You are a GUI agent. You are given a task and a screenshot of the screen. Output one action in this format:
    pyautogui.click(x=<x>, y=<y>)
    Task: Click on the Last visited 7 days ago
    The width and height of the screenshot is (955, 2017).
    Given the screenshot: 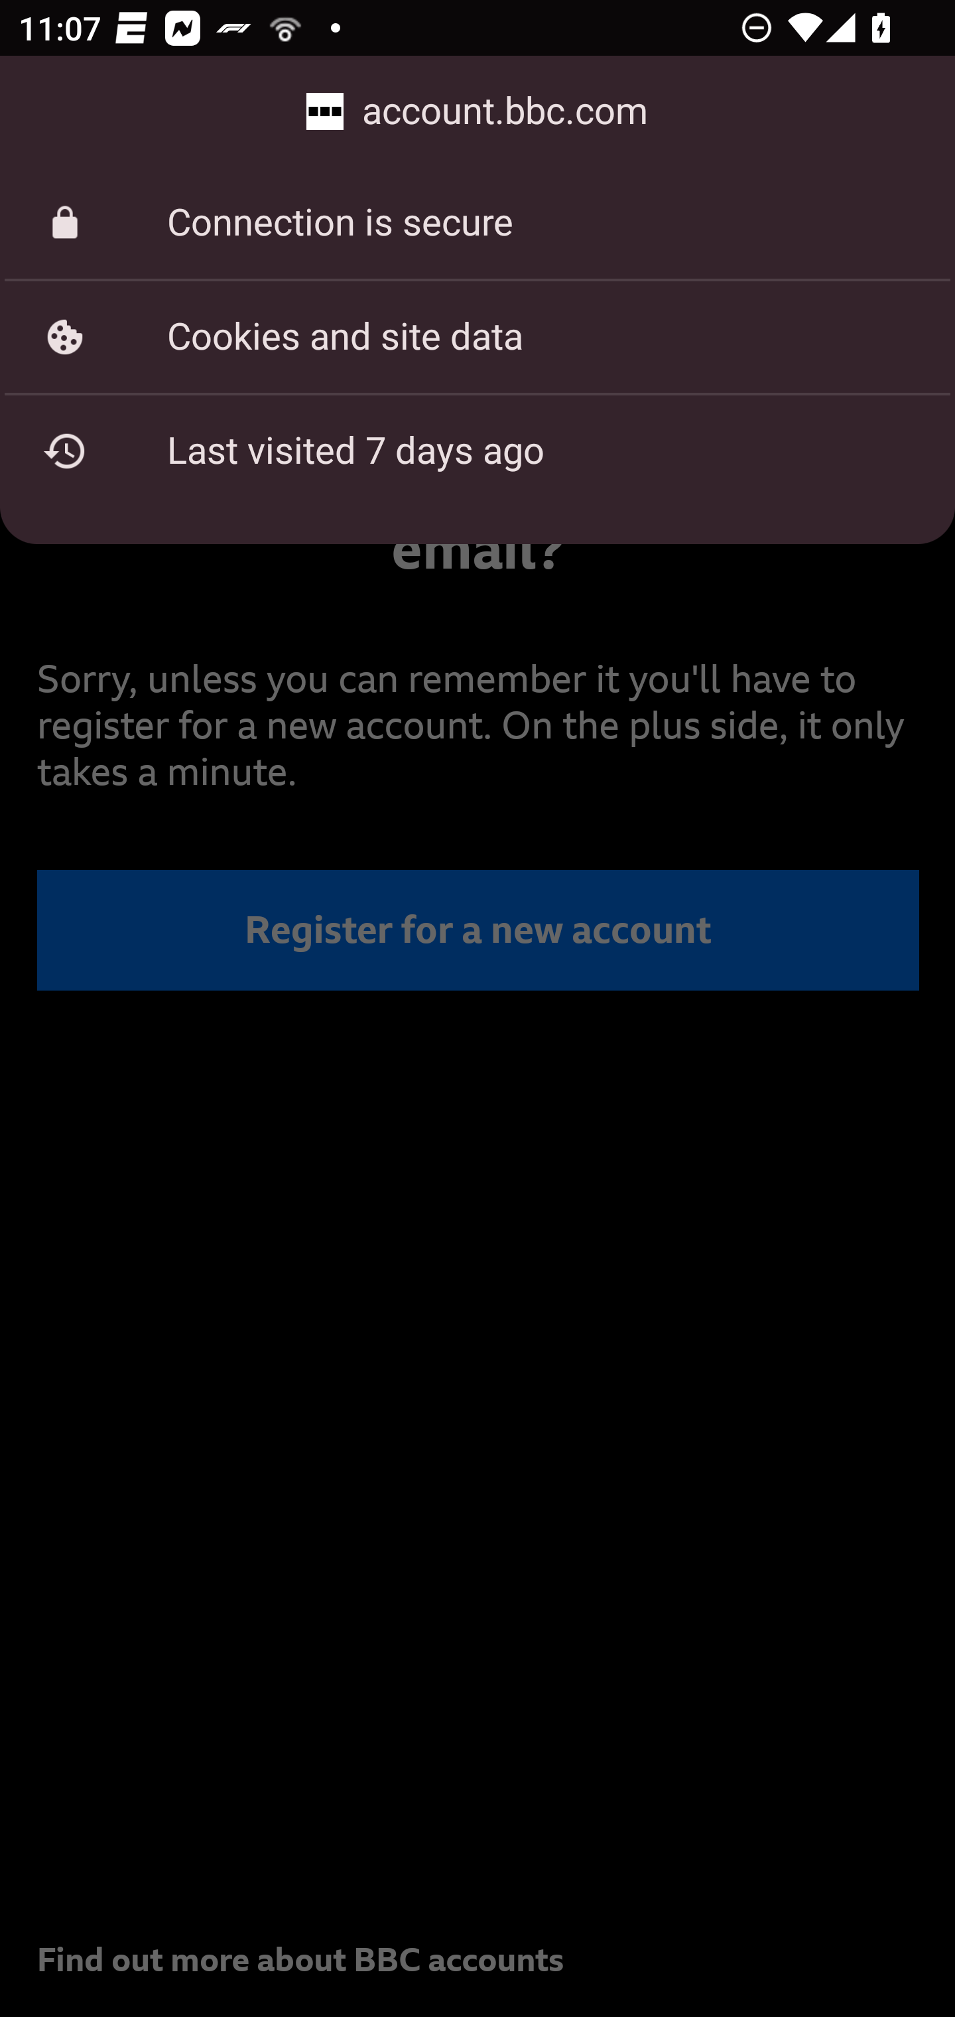 What is the action you would take?
    pyautogui.click(x=477, y=451)
    